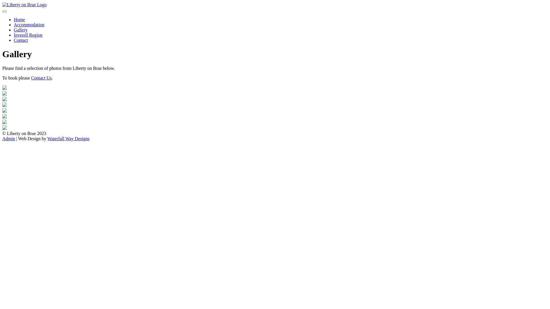 The width and height of the screenshot is (550, 309). Describe the element at coordinates (21, 40) in the screenshot. I see `Contact` at that location.